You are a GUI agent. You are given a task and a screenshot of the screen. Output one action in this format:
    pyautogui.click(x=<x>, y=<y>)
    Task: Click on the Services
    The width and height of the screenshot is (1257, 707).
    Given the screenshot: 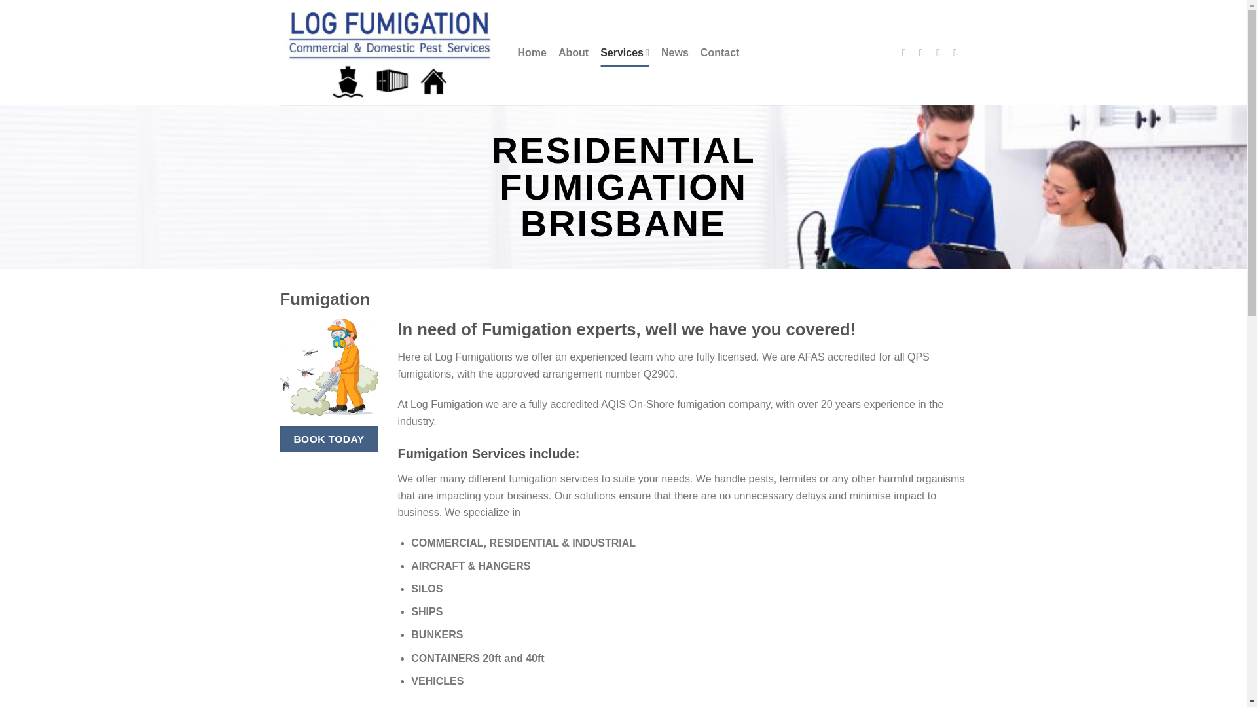 What is the action you would take?
    pyautogui.click(x=625, y=52)
    